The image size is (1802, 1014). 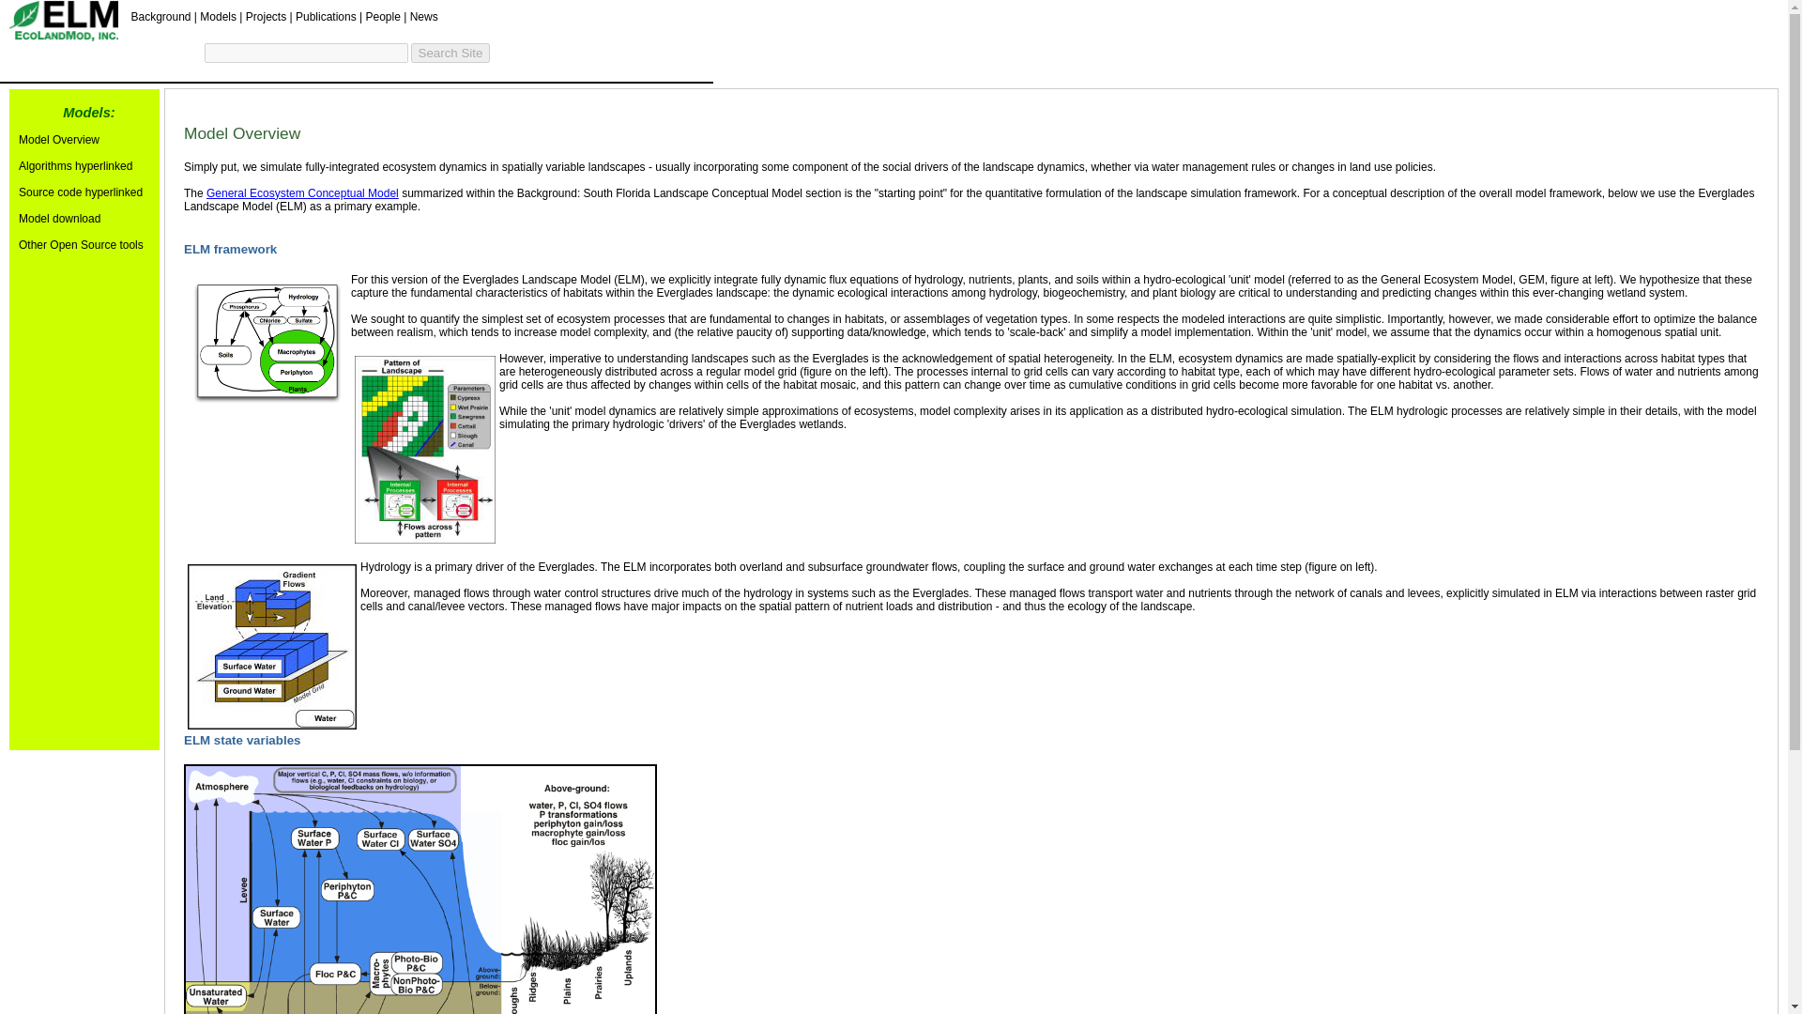 What do you see at coordinates (302, 192) in the screenshot?
I see `General Ecosystem Conceptual Model` at bounding box center [302, 192].